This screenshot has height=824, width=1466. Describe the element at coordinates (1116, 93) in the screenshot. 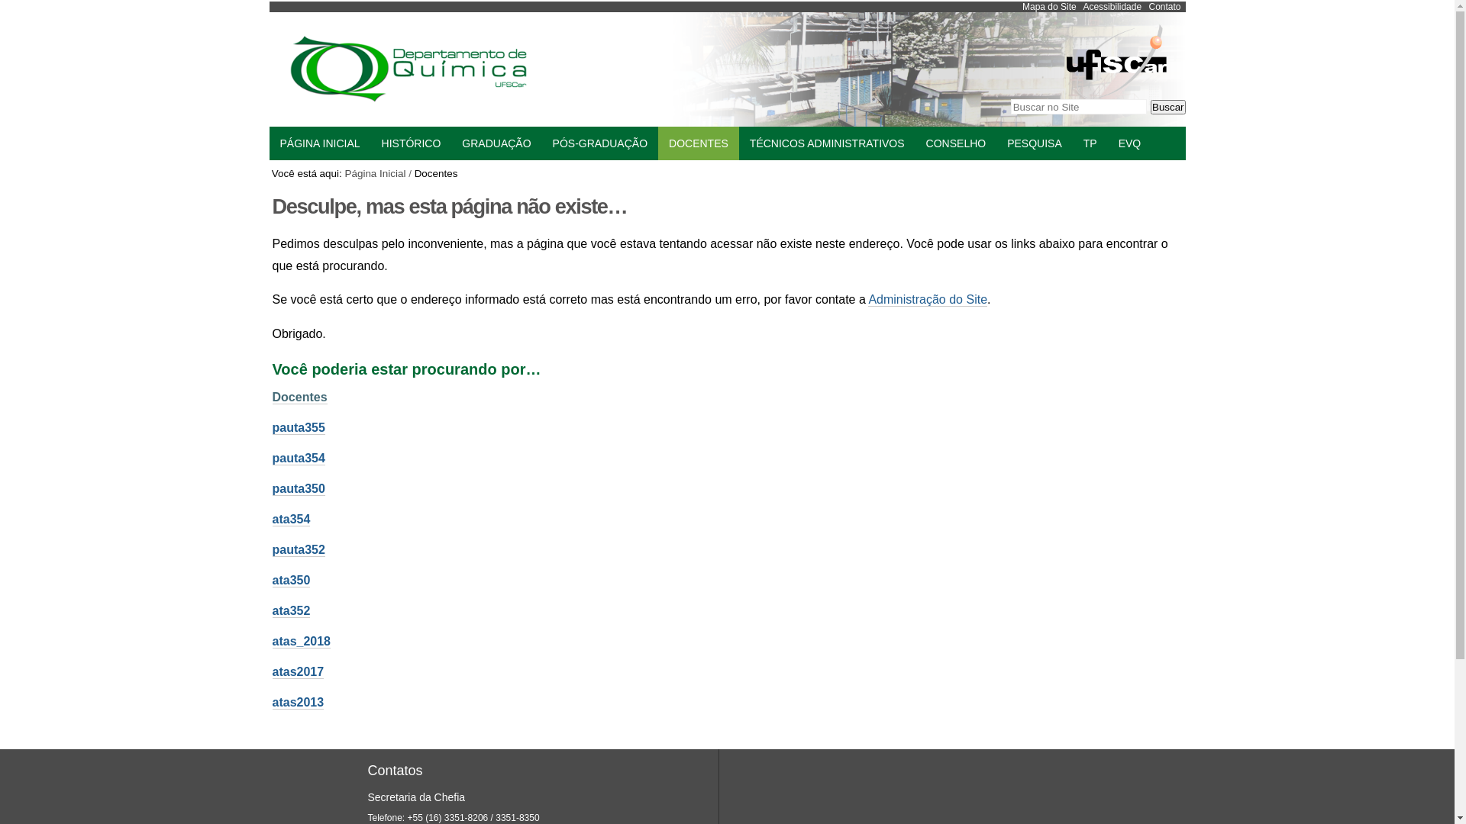

I see `Portal UFSCar` at that location.